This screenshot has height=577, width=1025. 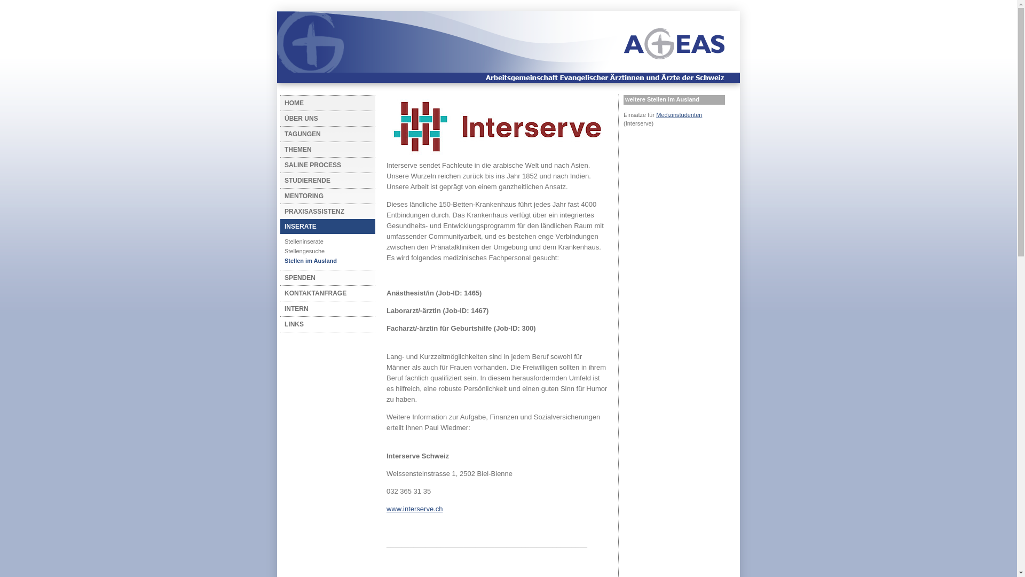 I want to click on SPENDEN, so click(x=325, y=278).